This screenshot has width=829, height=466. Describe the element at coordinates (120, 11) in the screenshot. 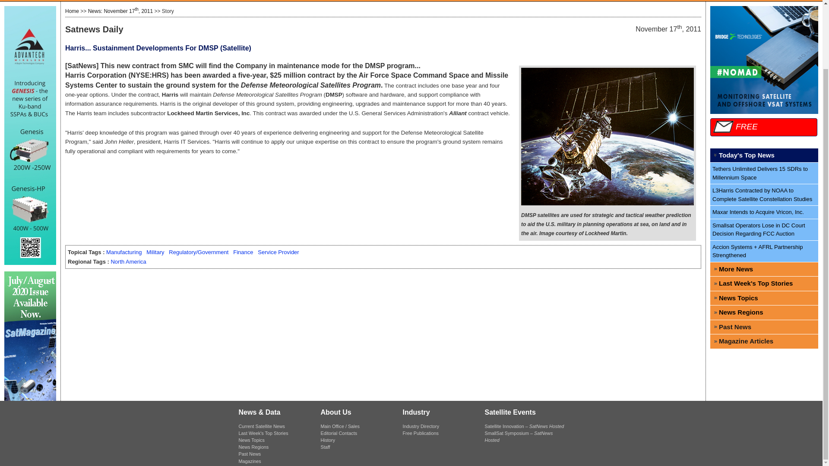

I see `News: November 17th, 2011` at that location.